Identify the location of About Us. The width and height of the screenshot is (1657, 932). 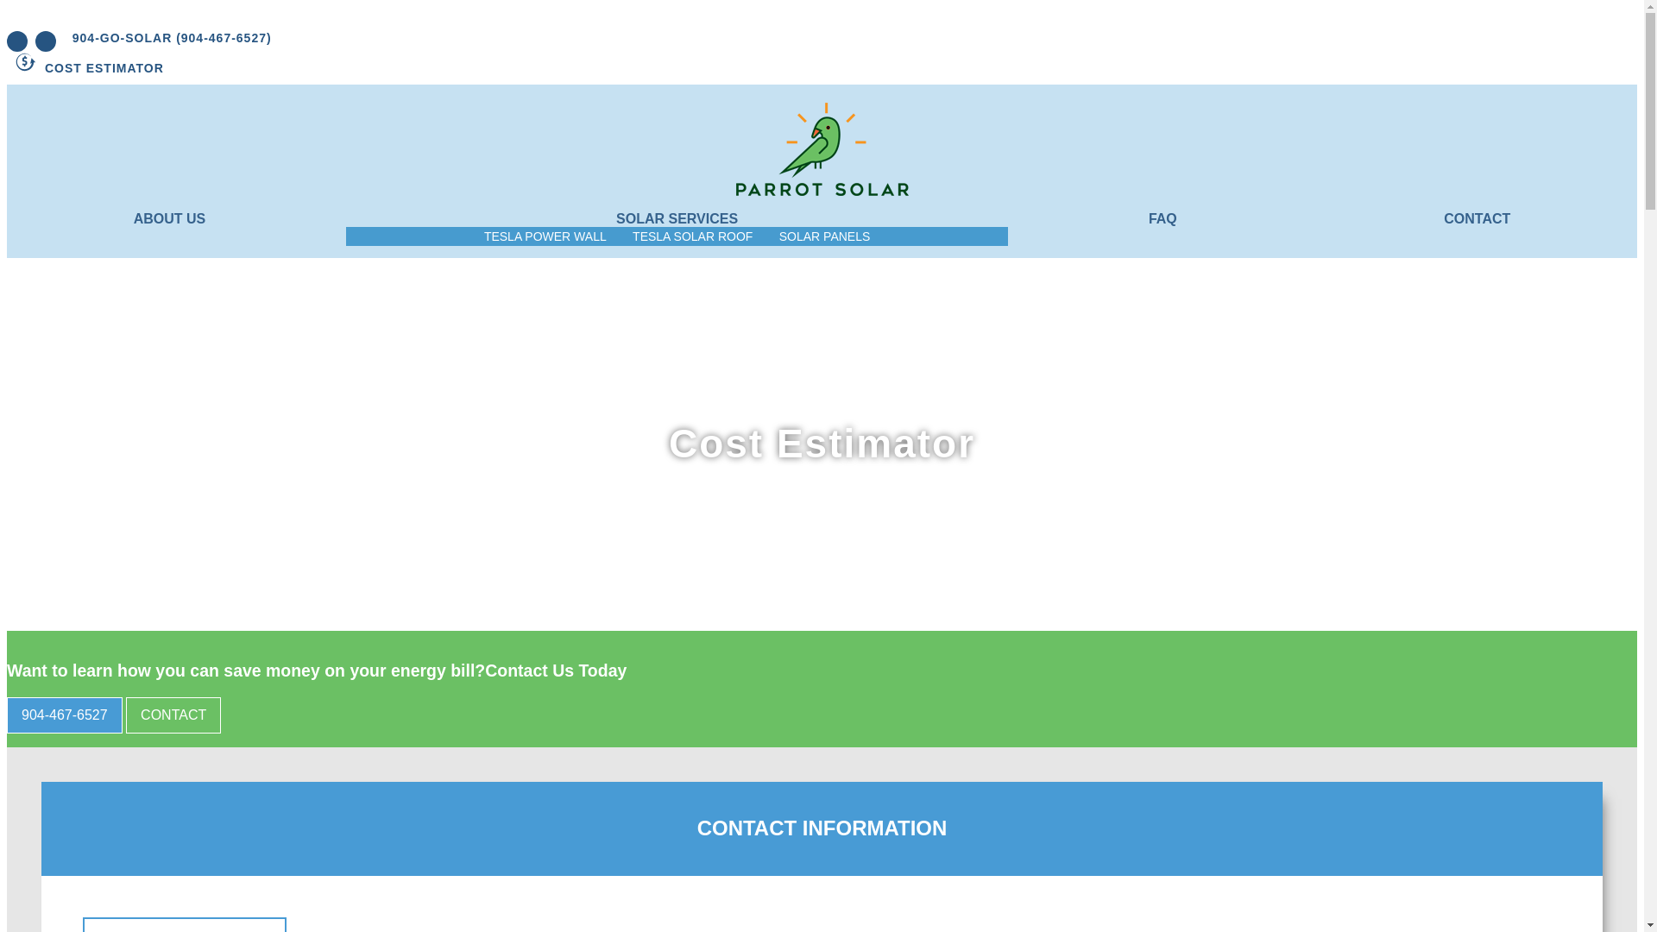
(170, 219).